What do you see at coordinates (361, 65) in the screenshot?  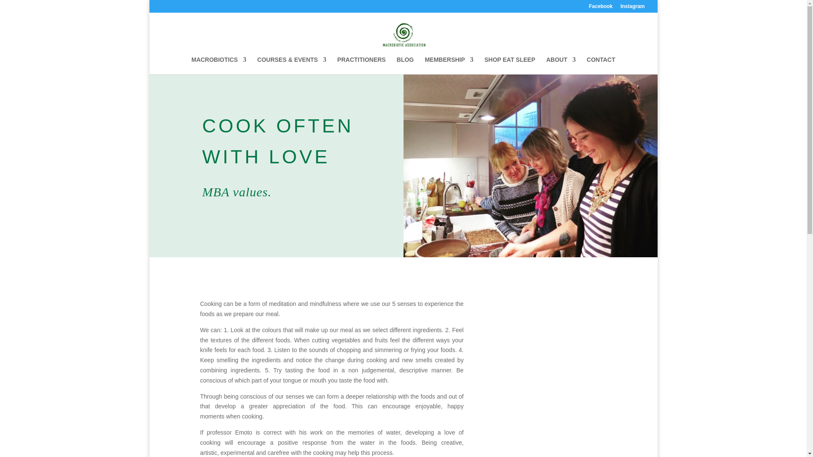 I see `PRACTITIONERS` at bounding box center [361, 65].